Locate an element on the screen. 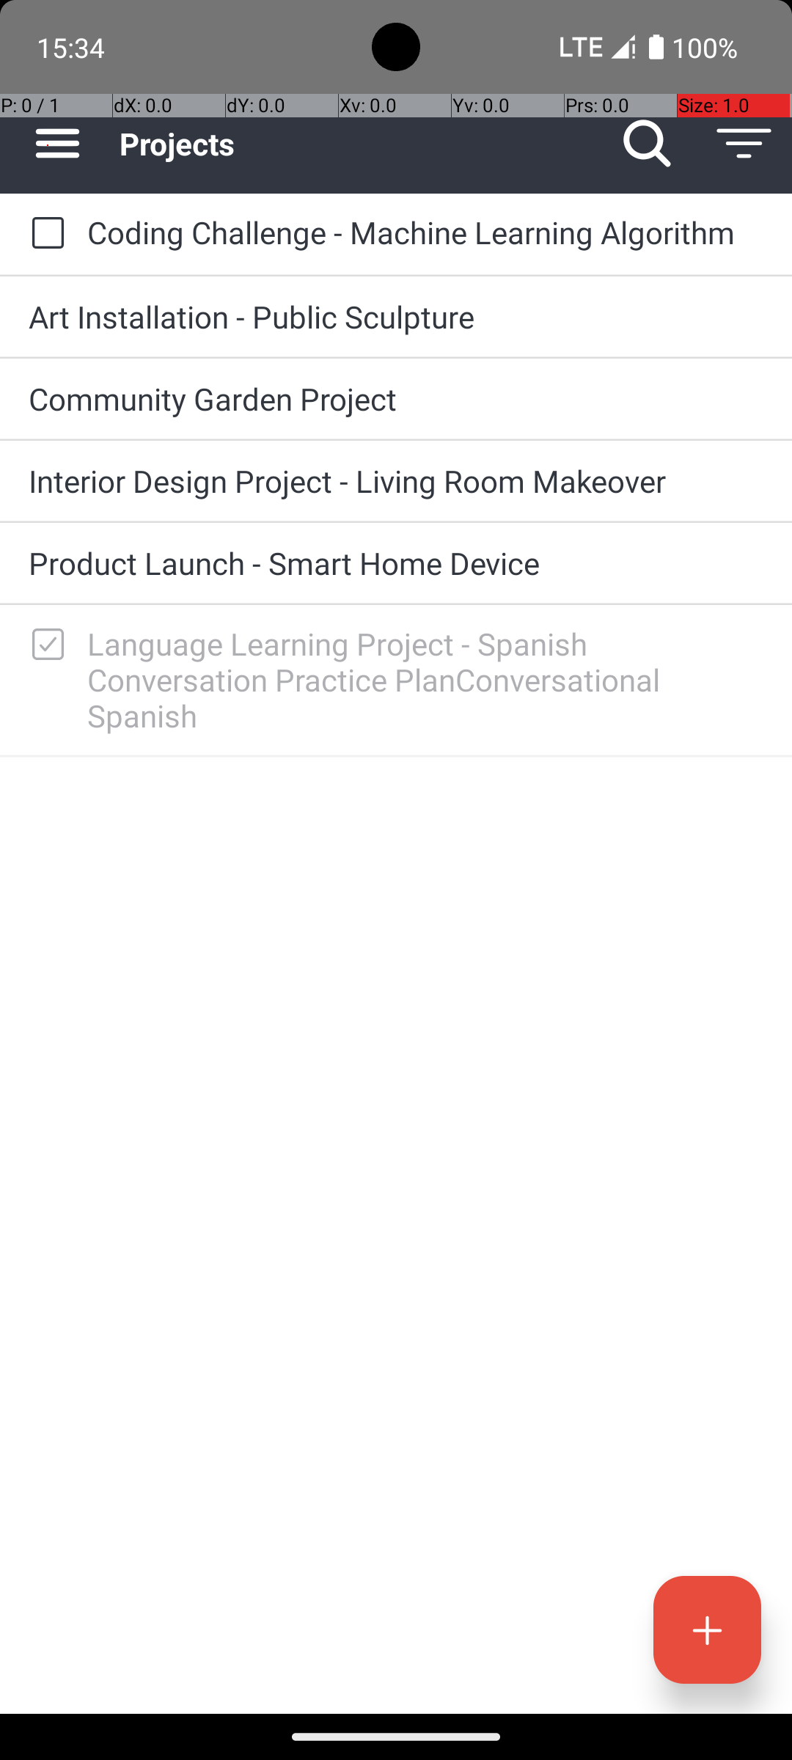 The width and height of the screenshot is (792, 1760). Interior Design Project - Living Room Makeover is located at coordinates (396, 480).